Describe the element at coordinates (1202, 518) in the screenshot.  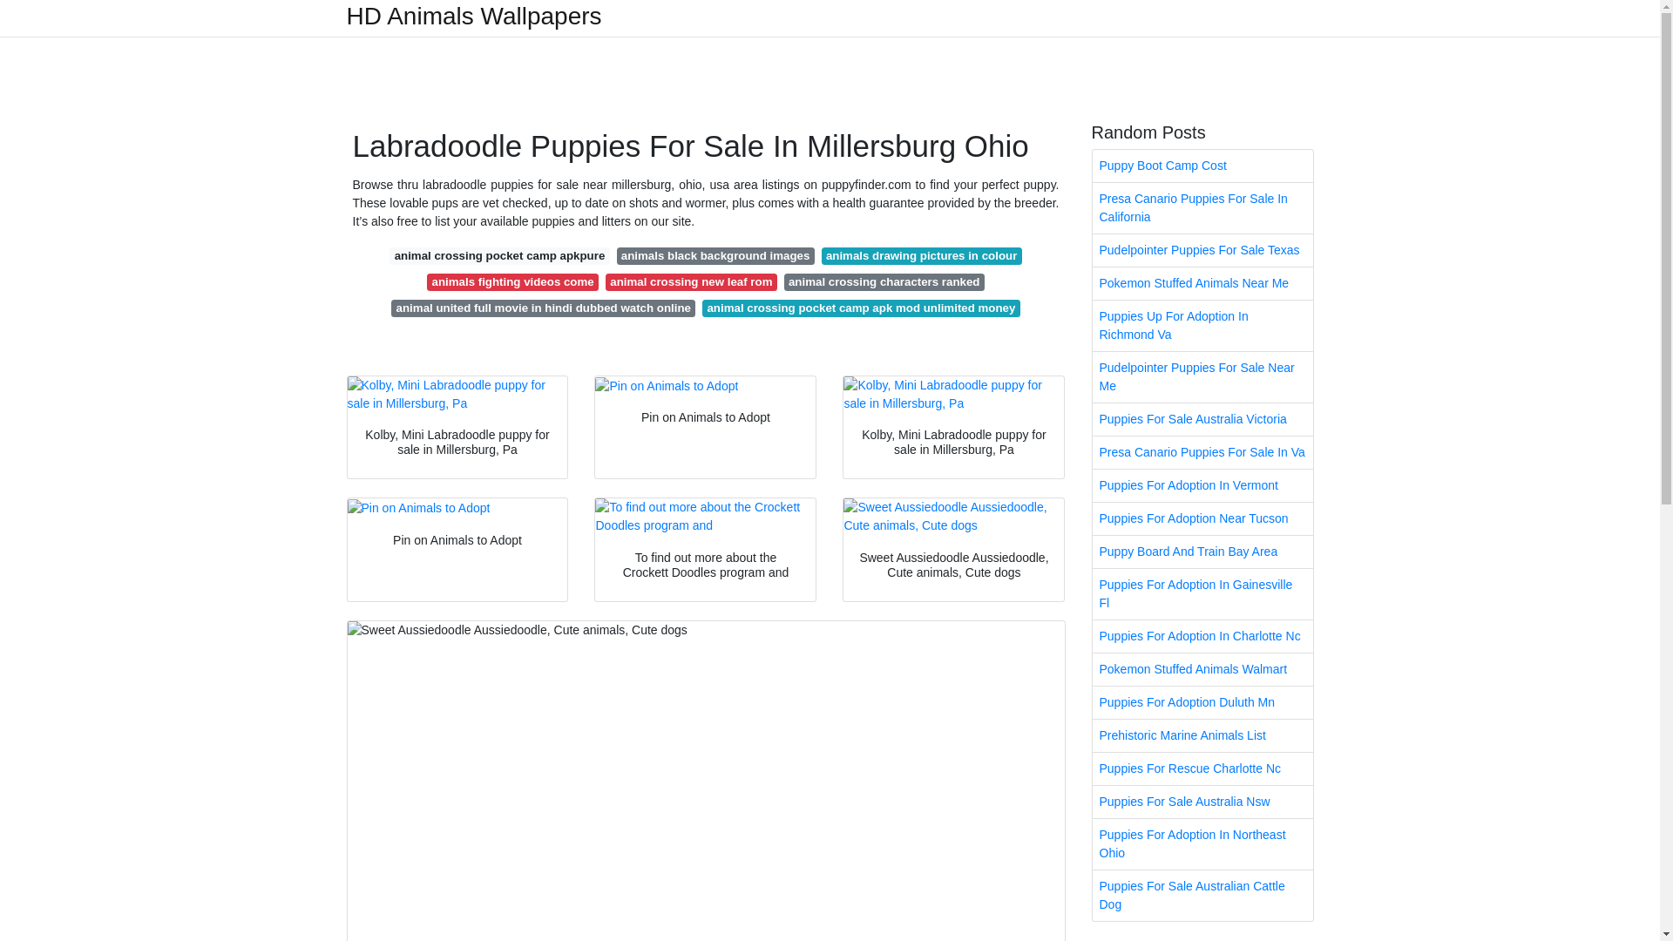
I see `Puppies For Adoption Near Tucson` at that location.